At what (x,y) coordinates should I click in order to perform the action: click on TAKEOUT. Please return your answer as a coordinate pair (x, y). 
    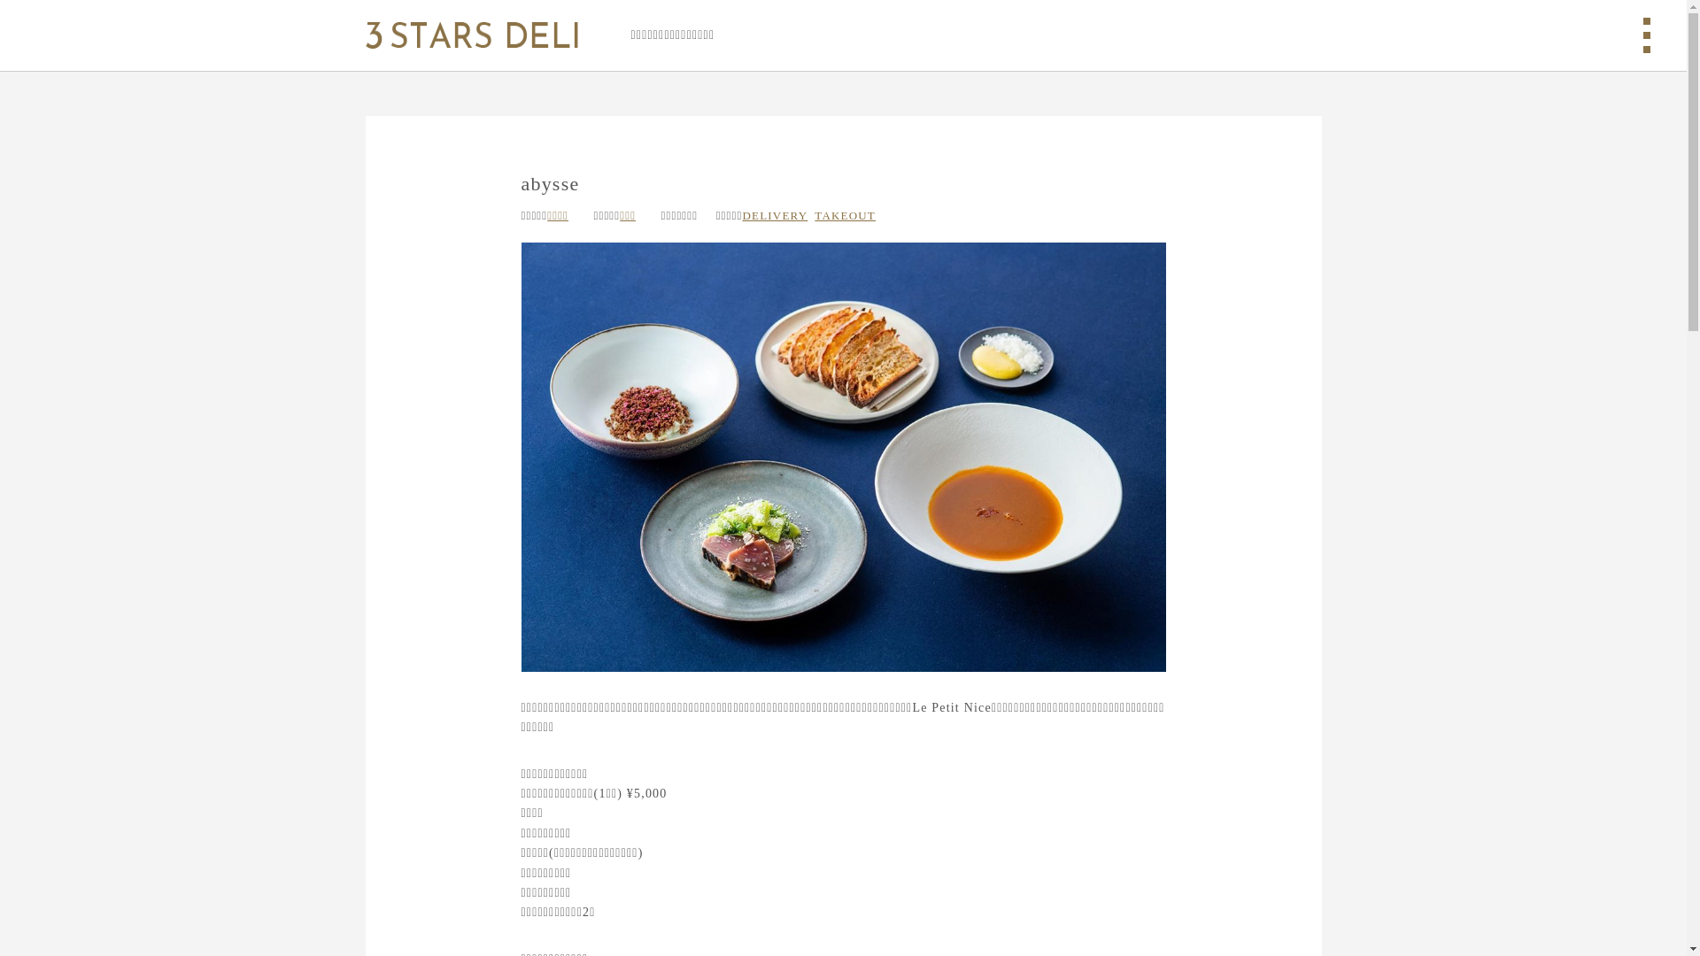
    Looking at the image, I should click on (845, 216).